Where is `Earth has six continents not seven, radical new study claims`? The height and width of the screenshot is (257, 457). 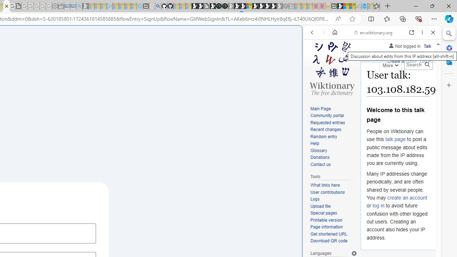 Earth has six continents not seven, radical new study claims is located at coordinates (352, 6).